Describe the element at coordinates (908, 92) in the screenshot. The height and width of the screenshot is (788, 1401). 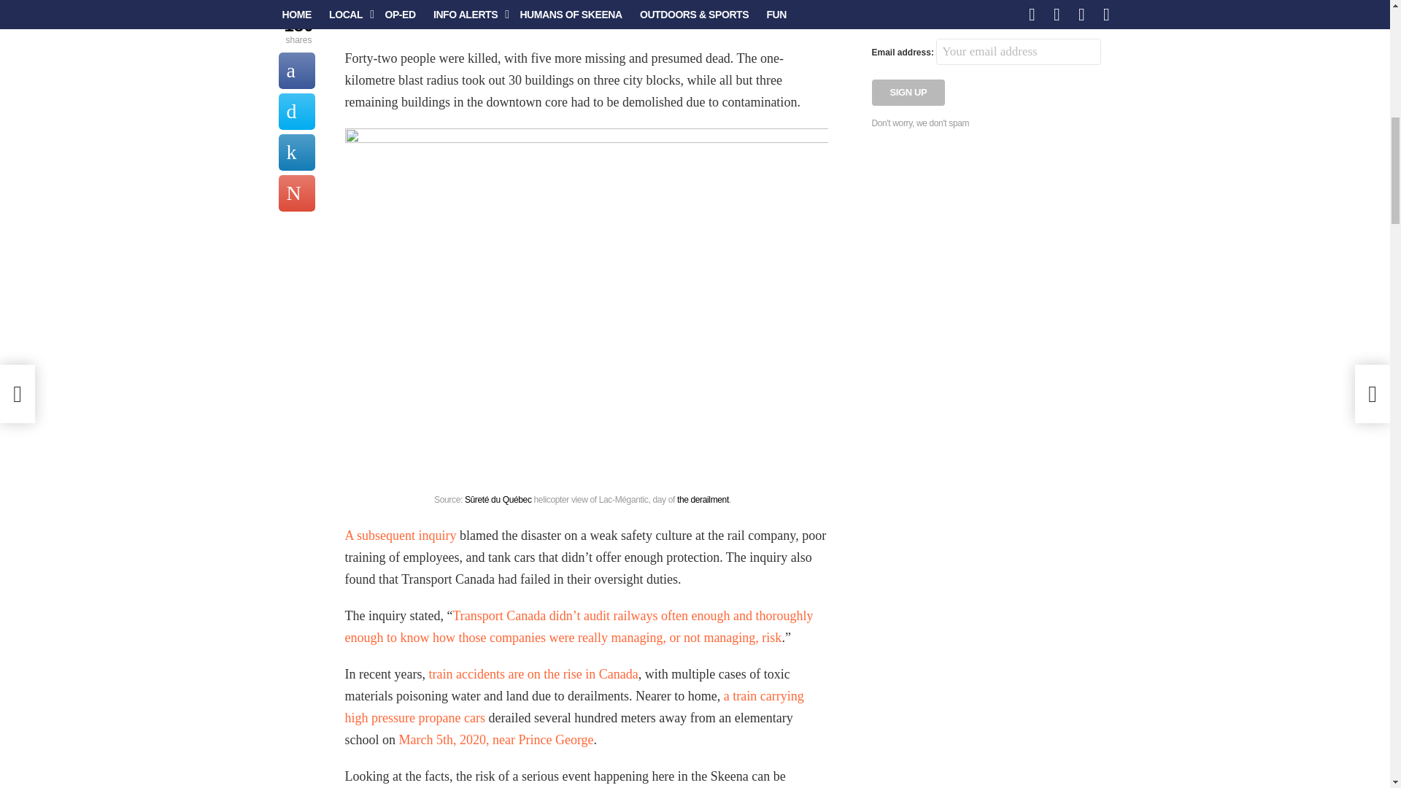
I see `Sign up` at that location.